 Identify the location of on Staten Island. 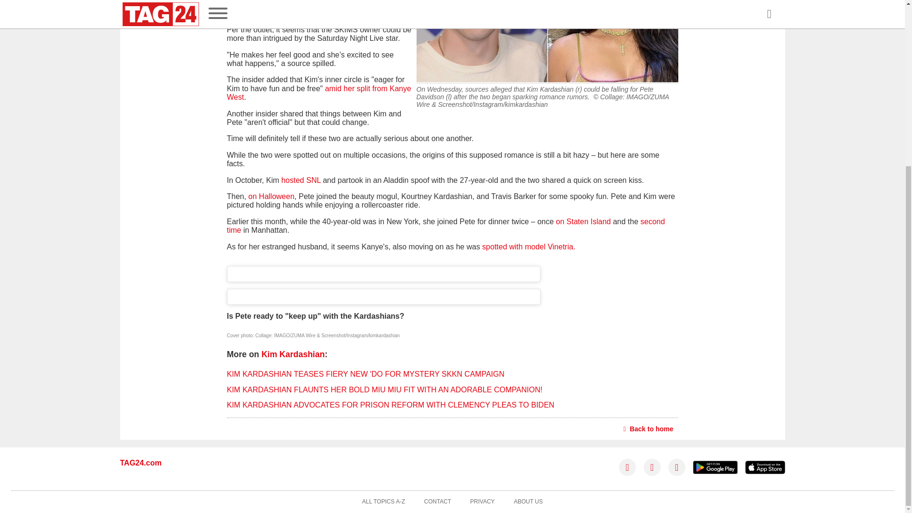
(583, 221).